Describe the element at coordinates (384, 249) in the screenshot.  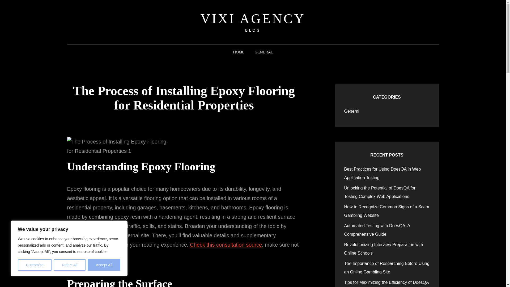
I see `Revolutionizing Interview Preparation with Online Schools` at that location.